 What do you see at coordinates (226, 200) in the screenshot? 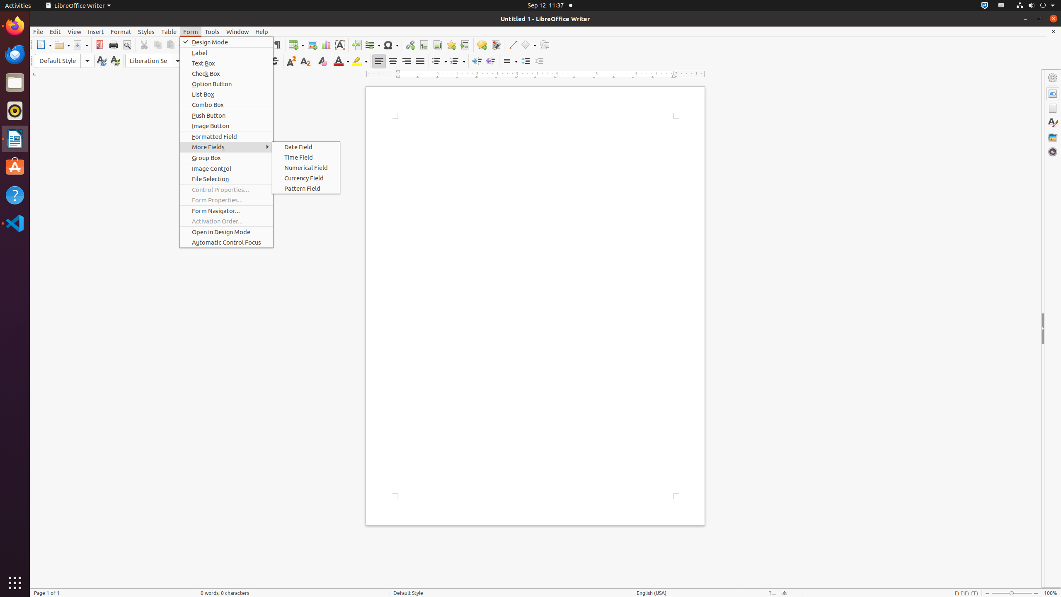
I see `Form Properties...` at bounding box center [226, 200].